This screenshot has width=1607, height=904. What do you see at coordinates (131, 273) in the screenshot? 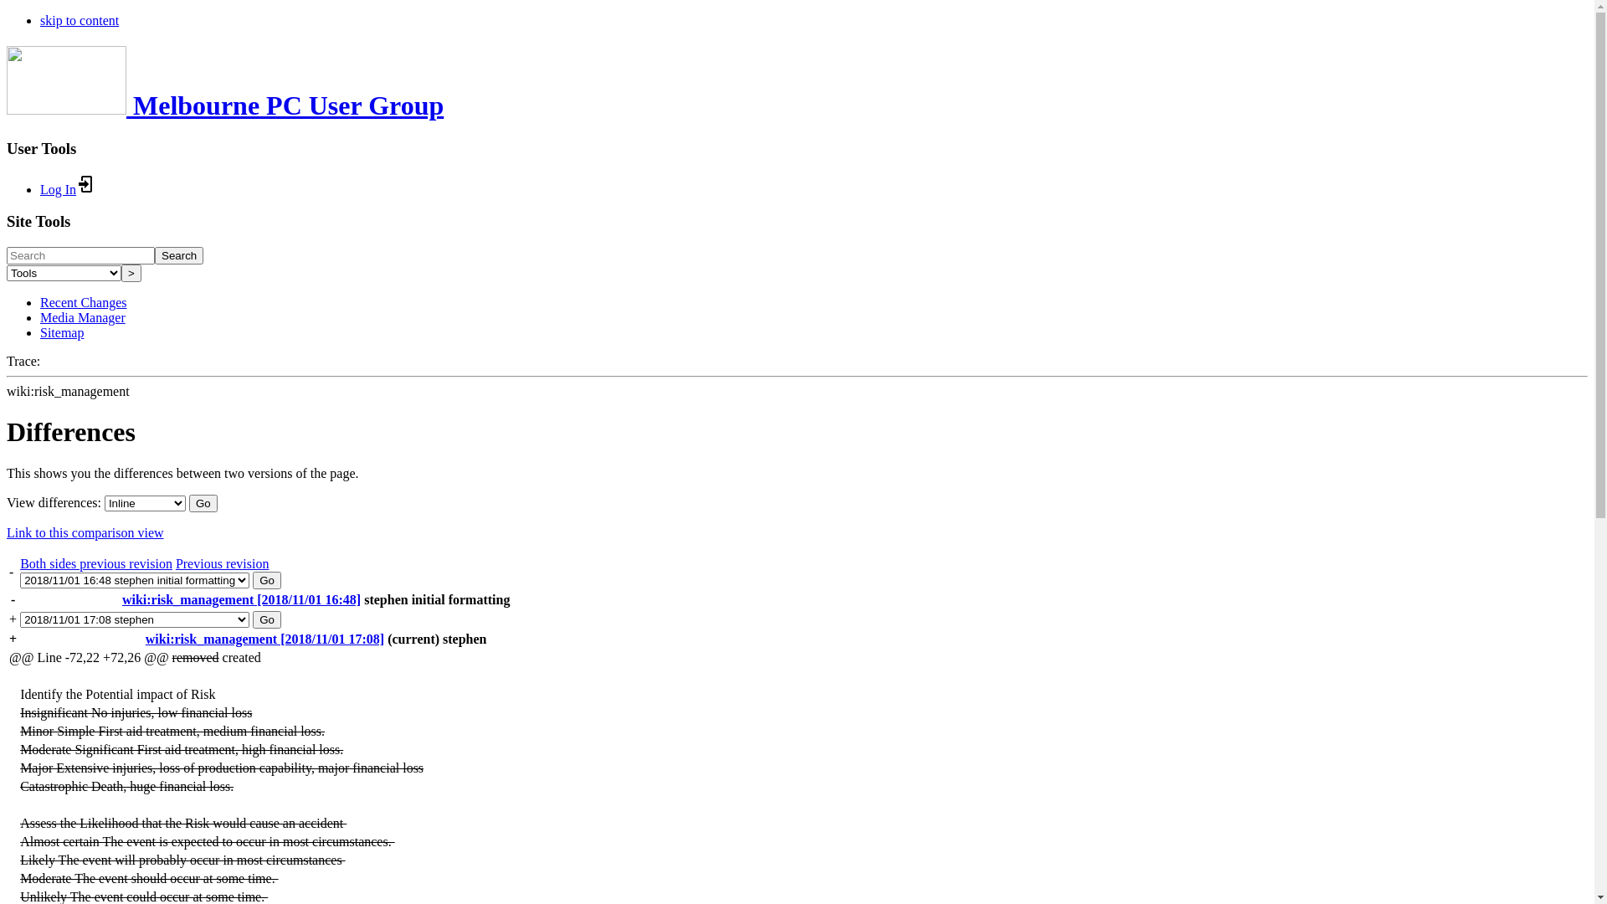
I see `>` at bounding box center [131, 273].